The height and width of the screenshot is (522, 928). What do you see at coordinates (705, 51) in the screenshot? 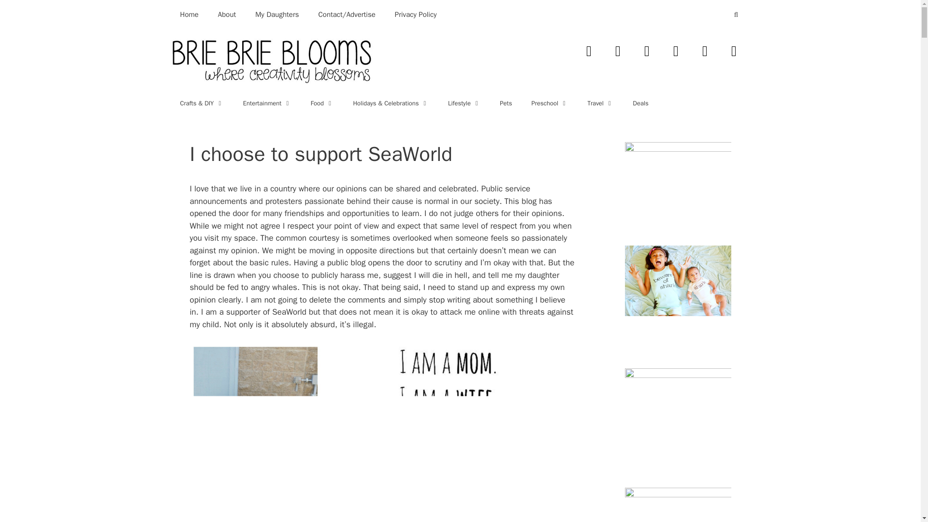
I see `LinkedIn` at bounding box center [705, 51].